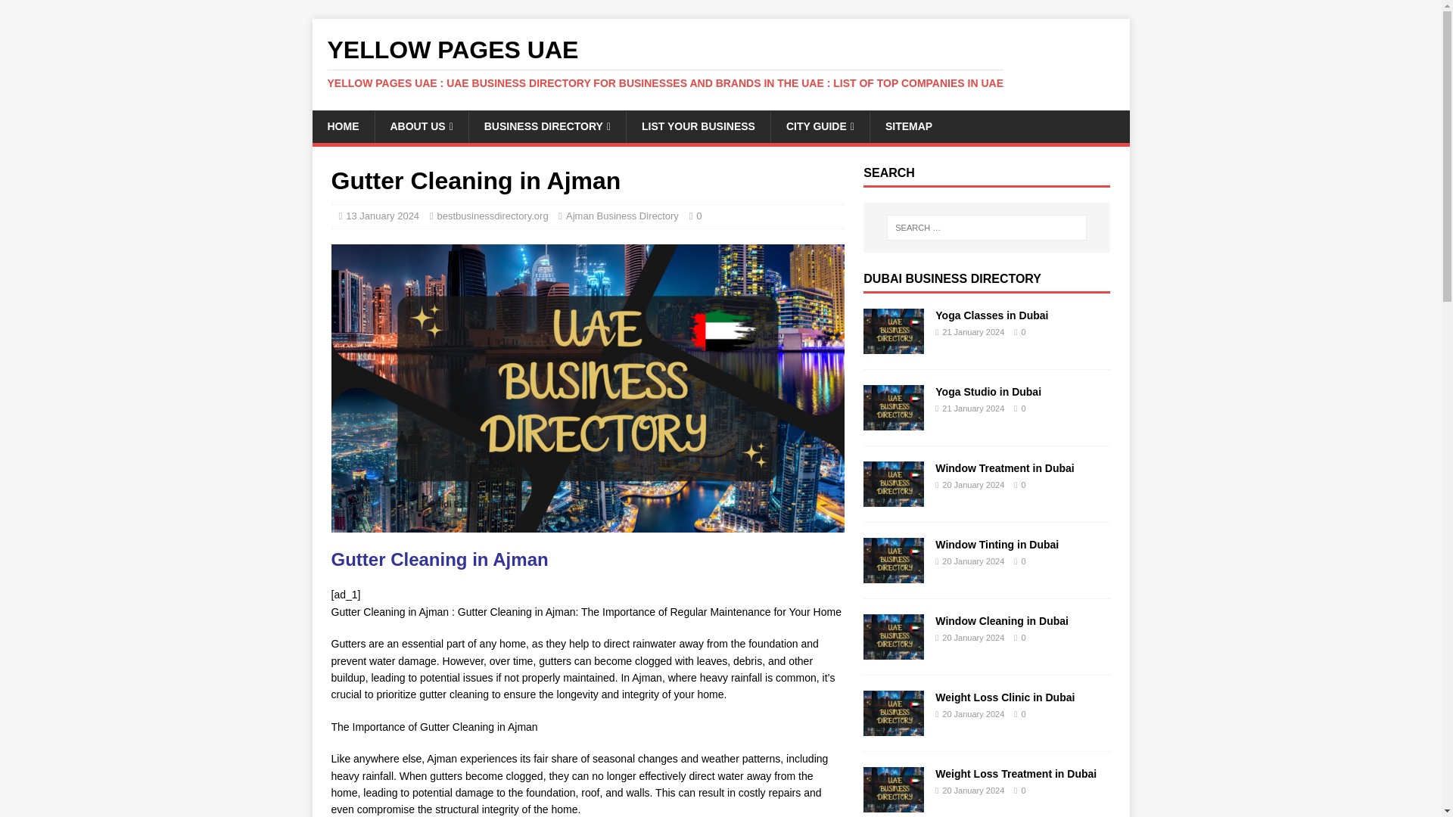 This screenshot has width=1453, height=817. I want to click on Weight Loss Clinic in Dubai, so click(893, 727).